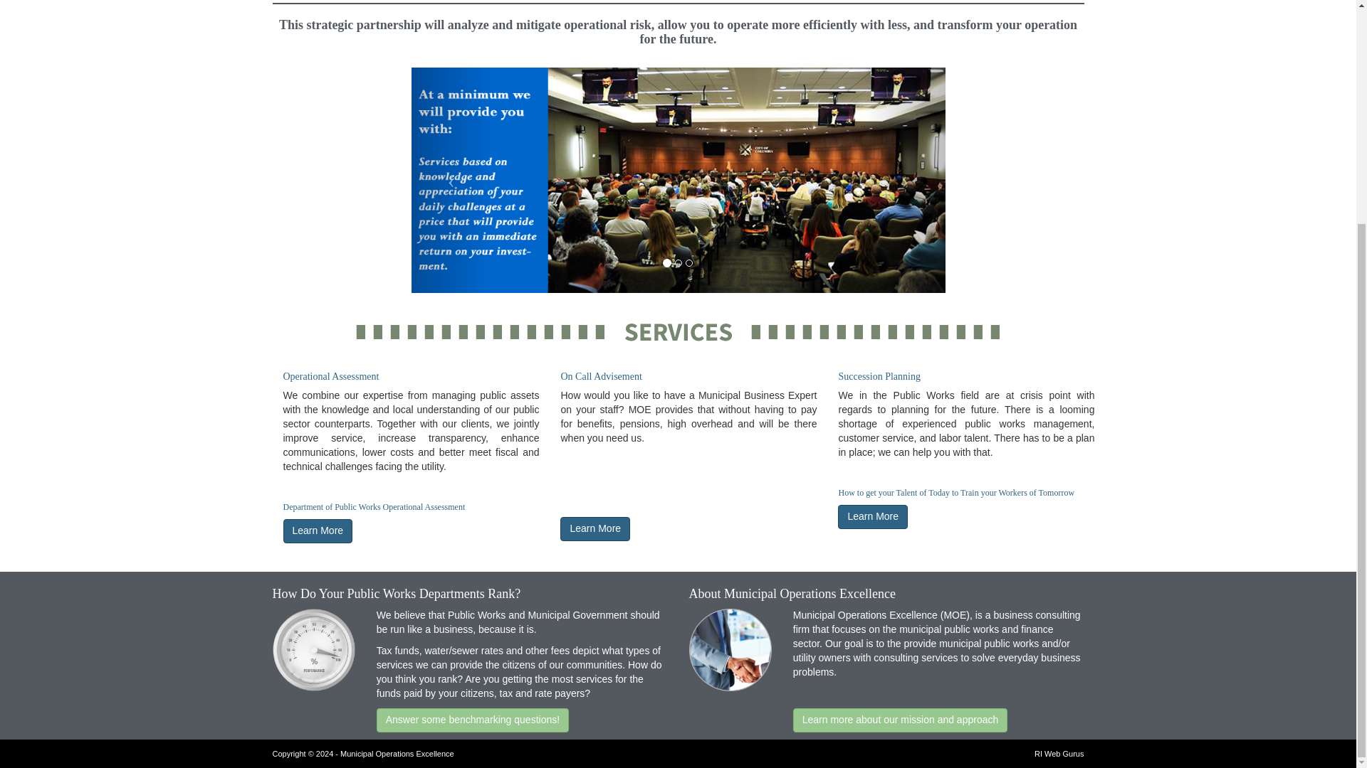 Image resolution: width=1367 pixels, height=768 pixels. I want to click on Answer some benchmarking questions!, so click(473, 720).